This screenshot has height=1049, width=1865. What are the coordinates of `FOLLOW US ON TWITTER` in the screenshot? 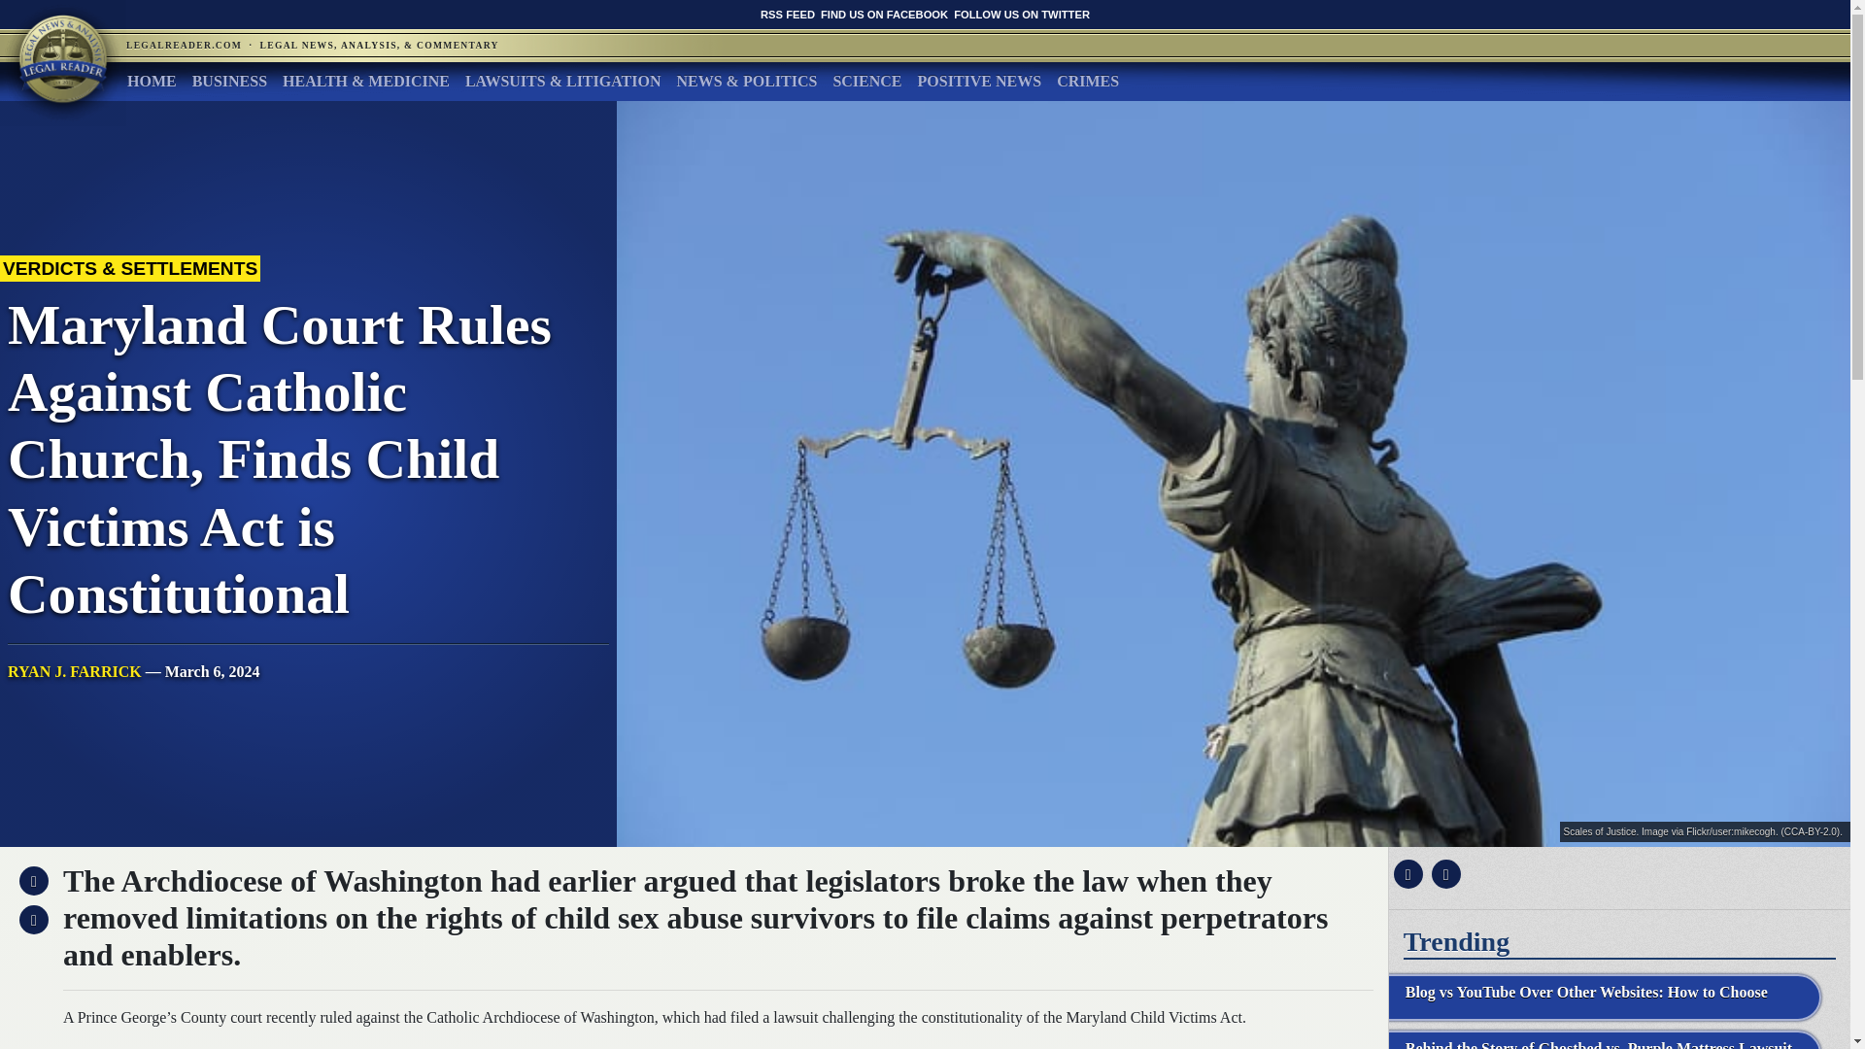 It's located at (1021, 14).